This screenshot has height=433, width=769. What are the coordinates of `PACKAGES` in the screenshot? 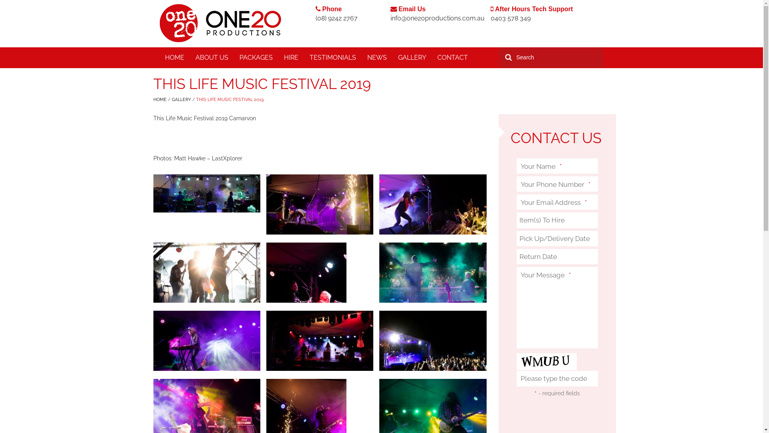 It's located at (256, 58).